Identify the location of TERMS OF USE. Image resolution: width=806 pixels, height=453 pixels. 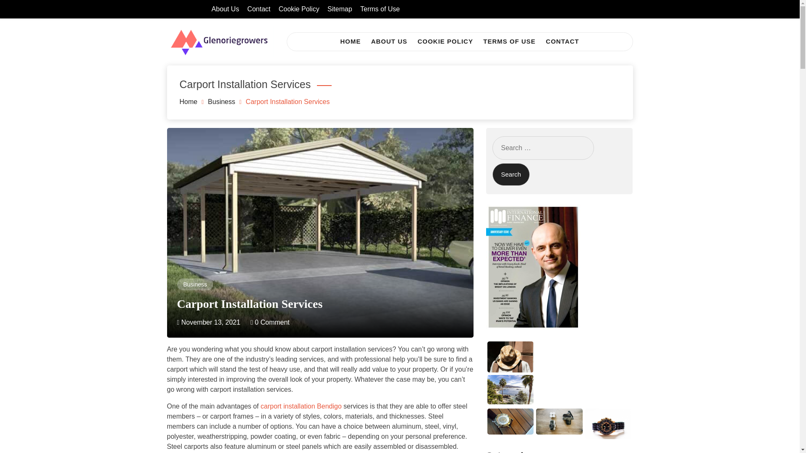
(509, 41).